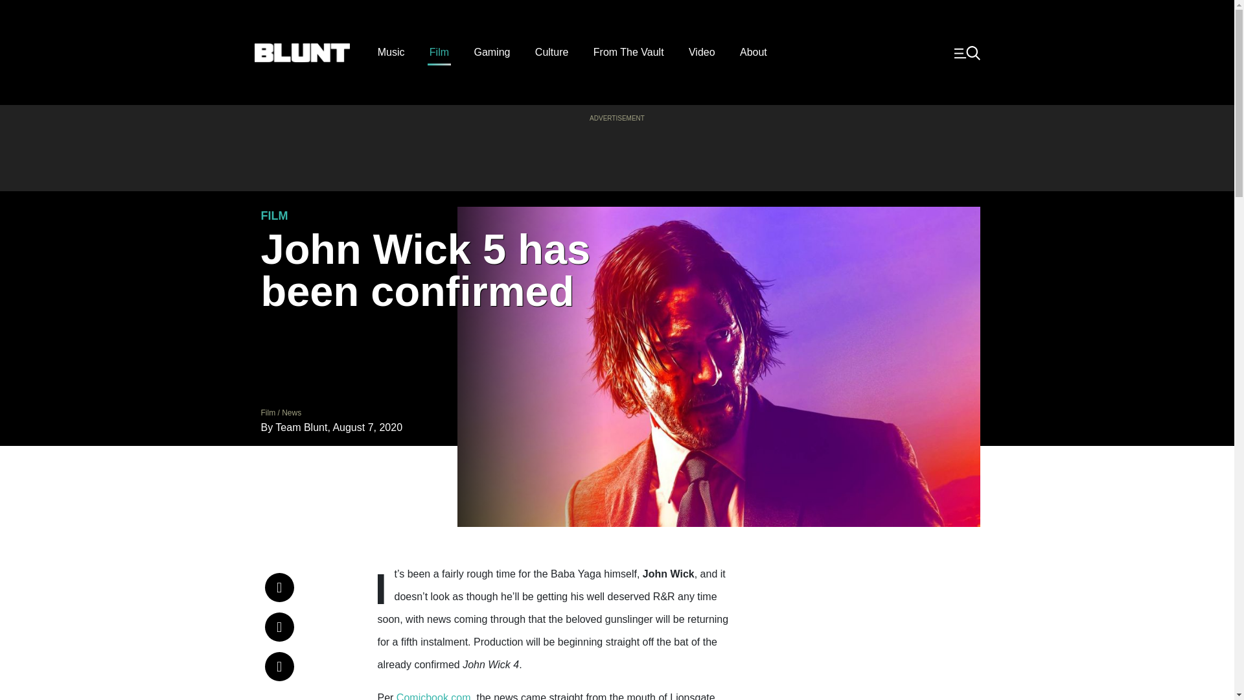 The height and width of the screenshot is (700, 1244). Describe the element at coordinates (702, 52) in the screenshot. I see `Video` at that location.